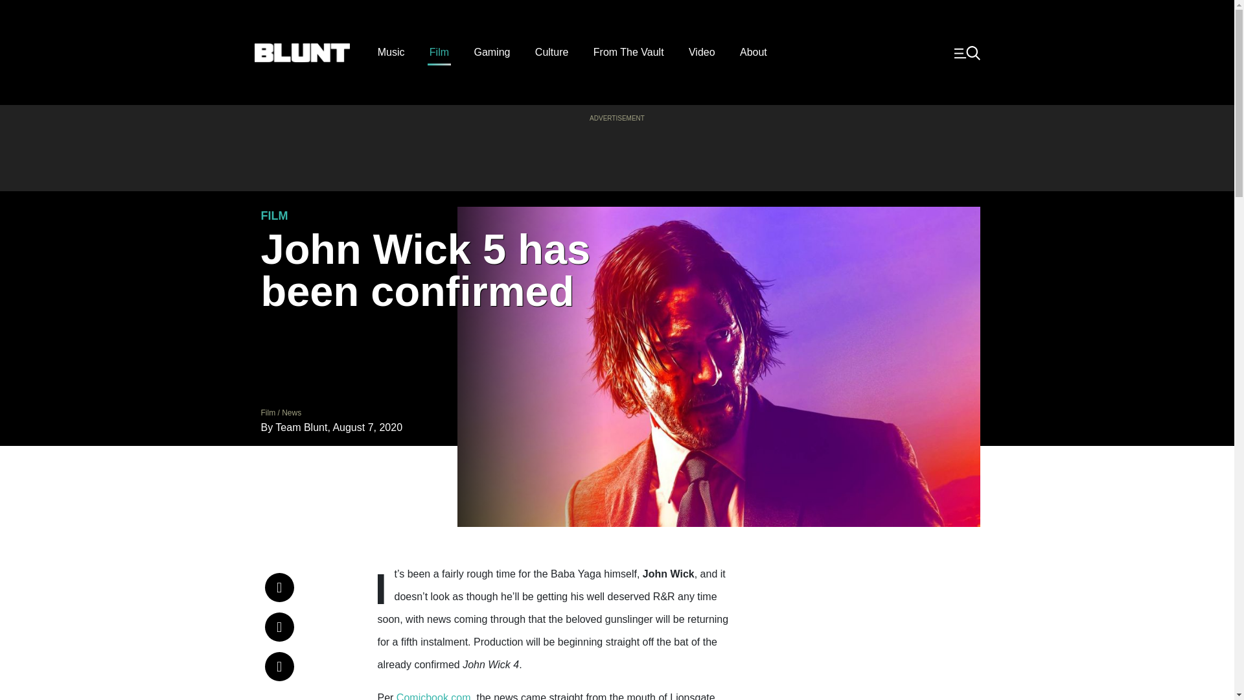 The height and width of the screenshot is (700, 1244). Describe the element at coordinates (702, 52) in the screenshot. I see `Video` at that location.